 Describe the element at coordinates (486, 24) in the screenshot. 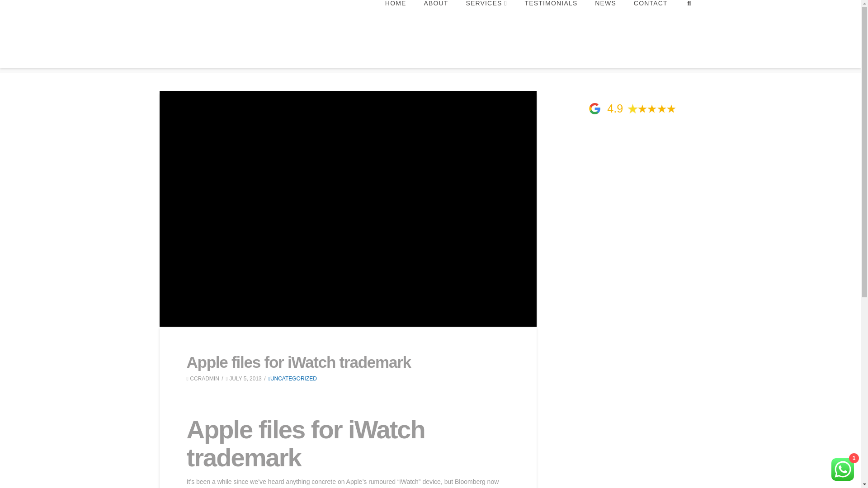

I see `SERVICES` at that location.